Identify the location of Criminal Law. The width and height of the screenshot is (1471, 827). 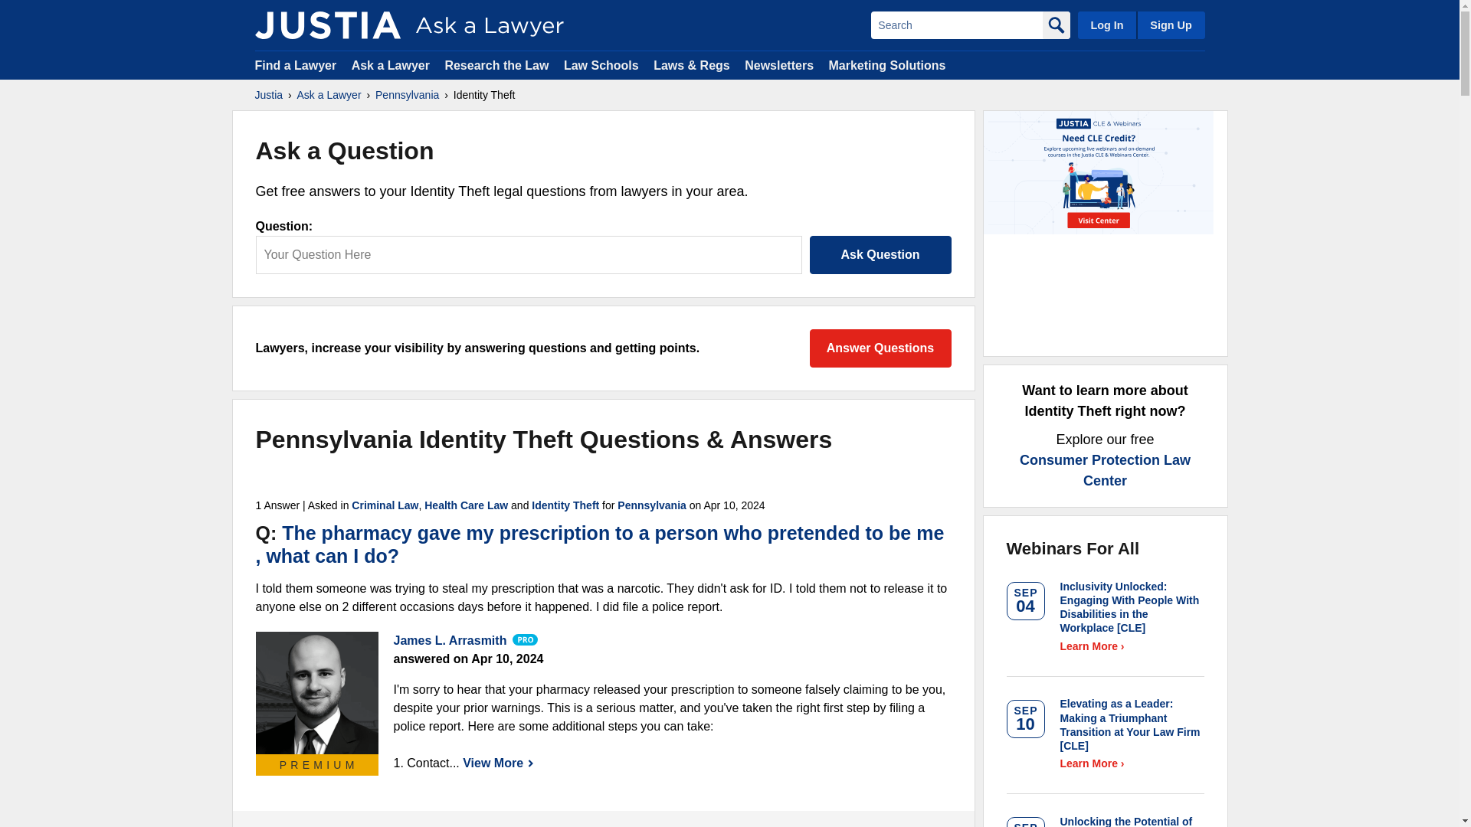
(385, 505).